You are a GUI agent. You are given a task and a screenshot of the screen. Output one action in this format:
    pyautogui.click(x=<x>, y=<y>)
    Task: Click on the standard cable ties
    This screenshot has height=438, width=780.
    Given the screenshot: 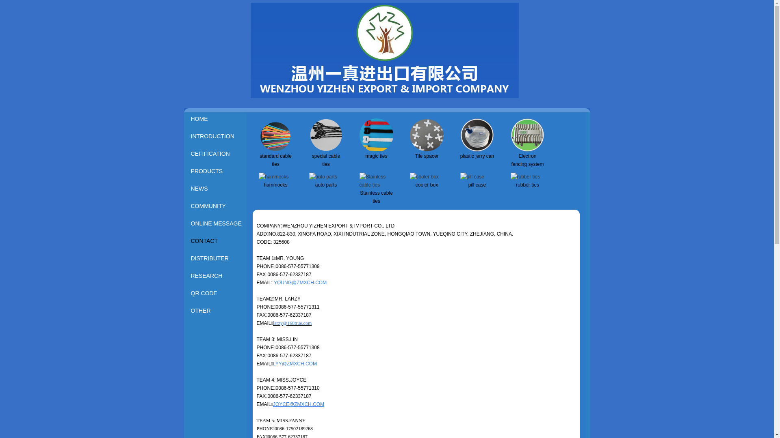 What is the action you would take?
    pyautogui.click(x=275, y=160)
    